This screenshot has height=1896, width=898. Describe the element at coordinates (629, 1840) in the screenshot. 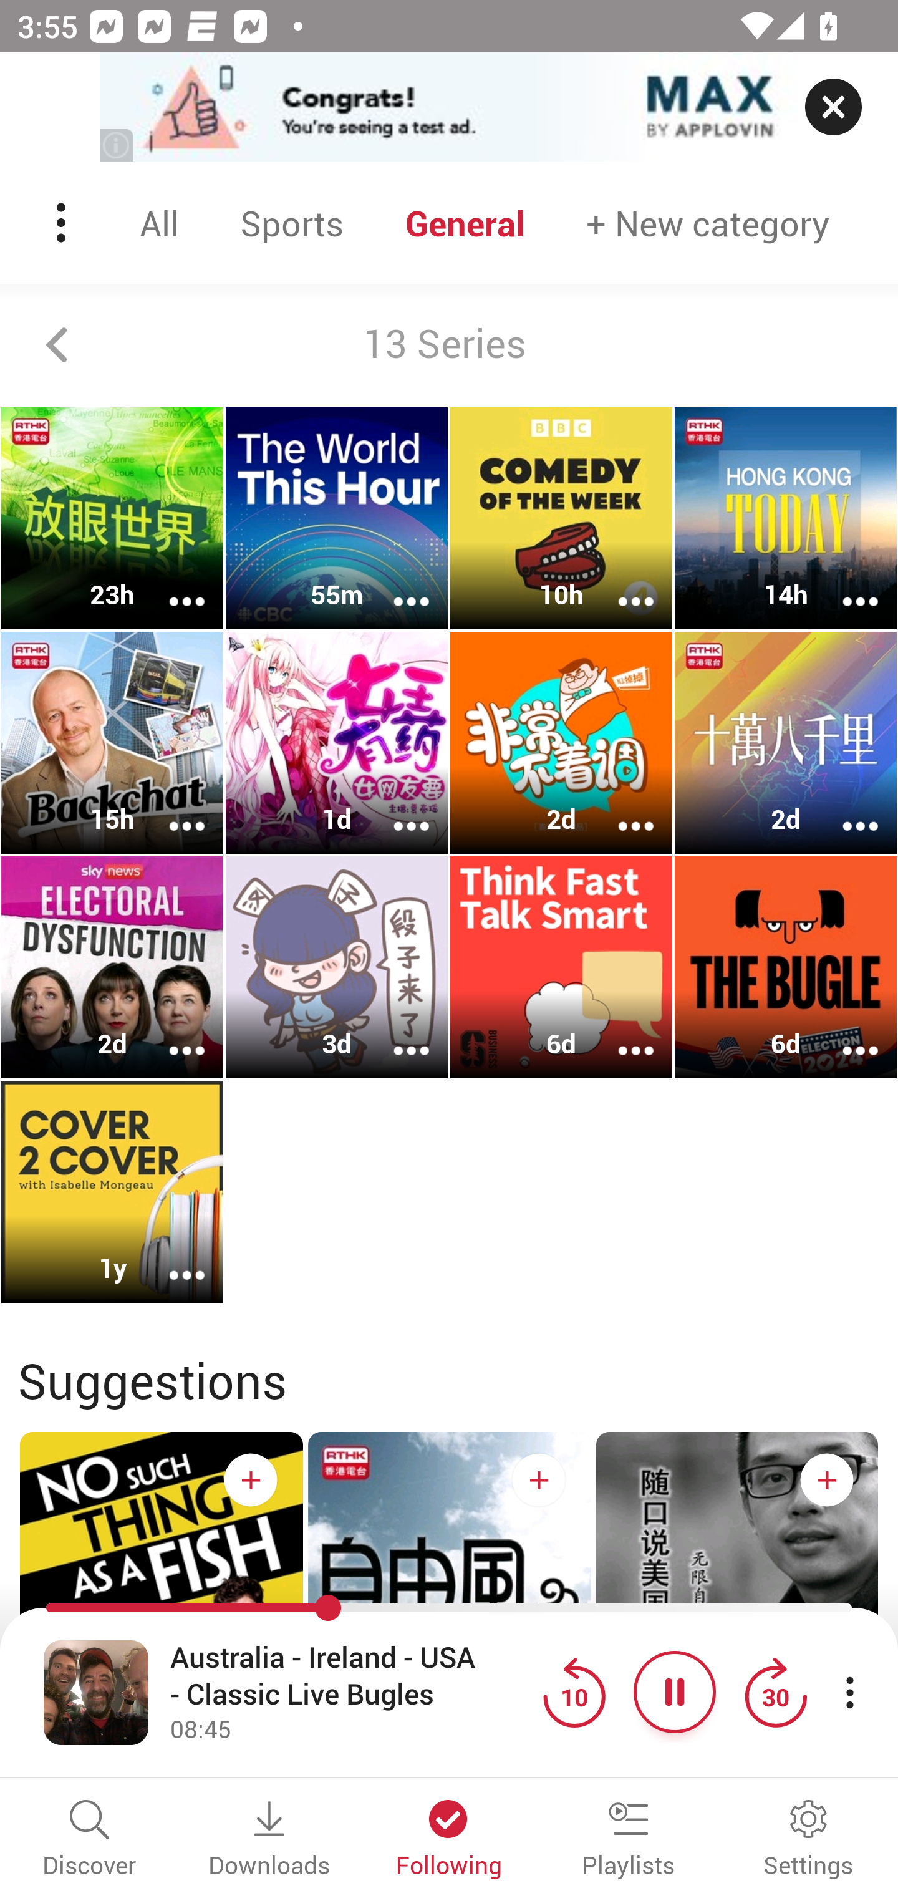

I see `Playlists` at that location.